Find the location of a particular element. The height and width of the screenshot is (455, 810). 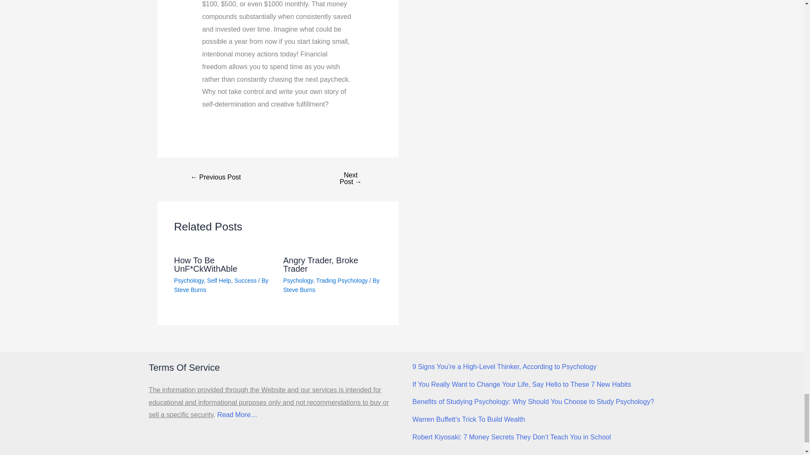

Psychology is located at coordinates (189, 280).